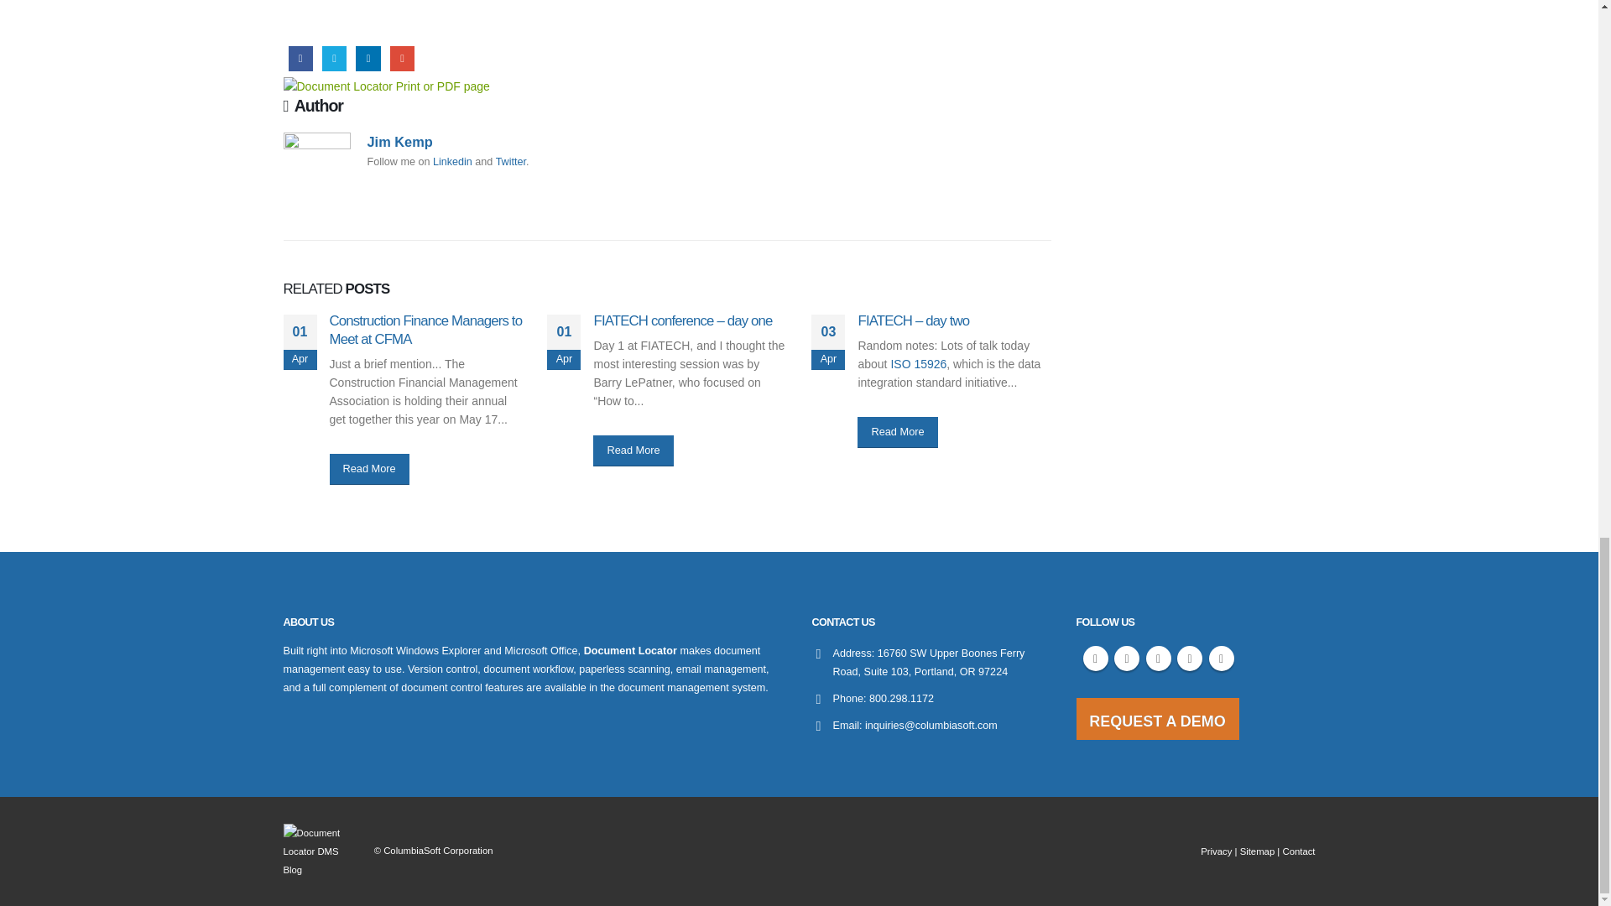  What do you see at coordinates (401, 59) in the screenshot?
I see `Email` at bounding box center [401, 59].